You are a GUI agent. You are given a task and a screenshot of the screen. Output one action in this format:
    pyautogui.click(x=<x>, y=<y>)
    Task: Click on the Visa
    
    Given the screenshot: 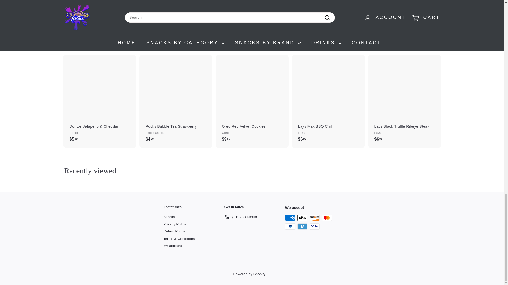 What is the action you would take?
    pyautogui.click(x=314, y=226)
    